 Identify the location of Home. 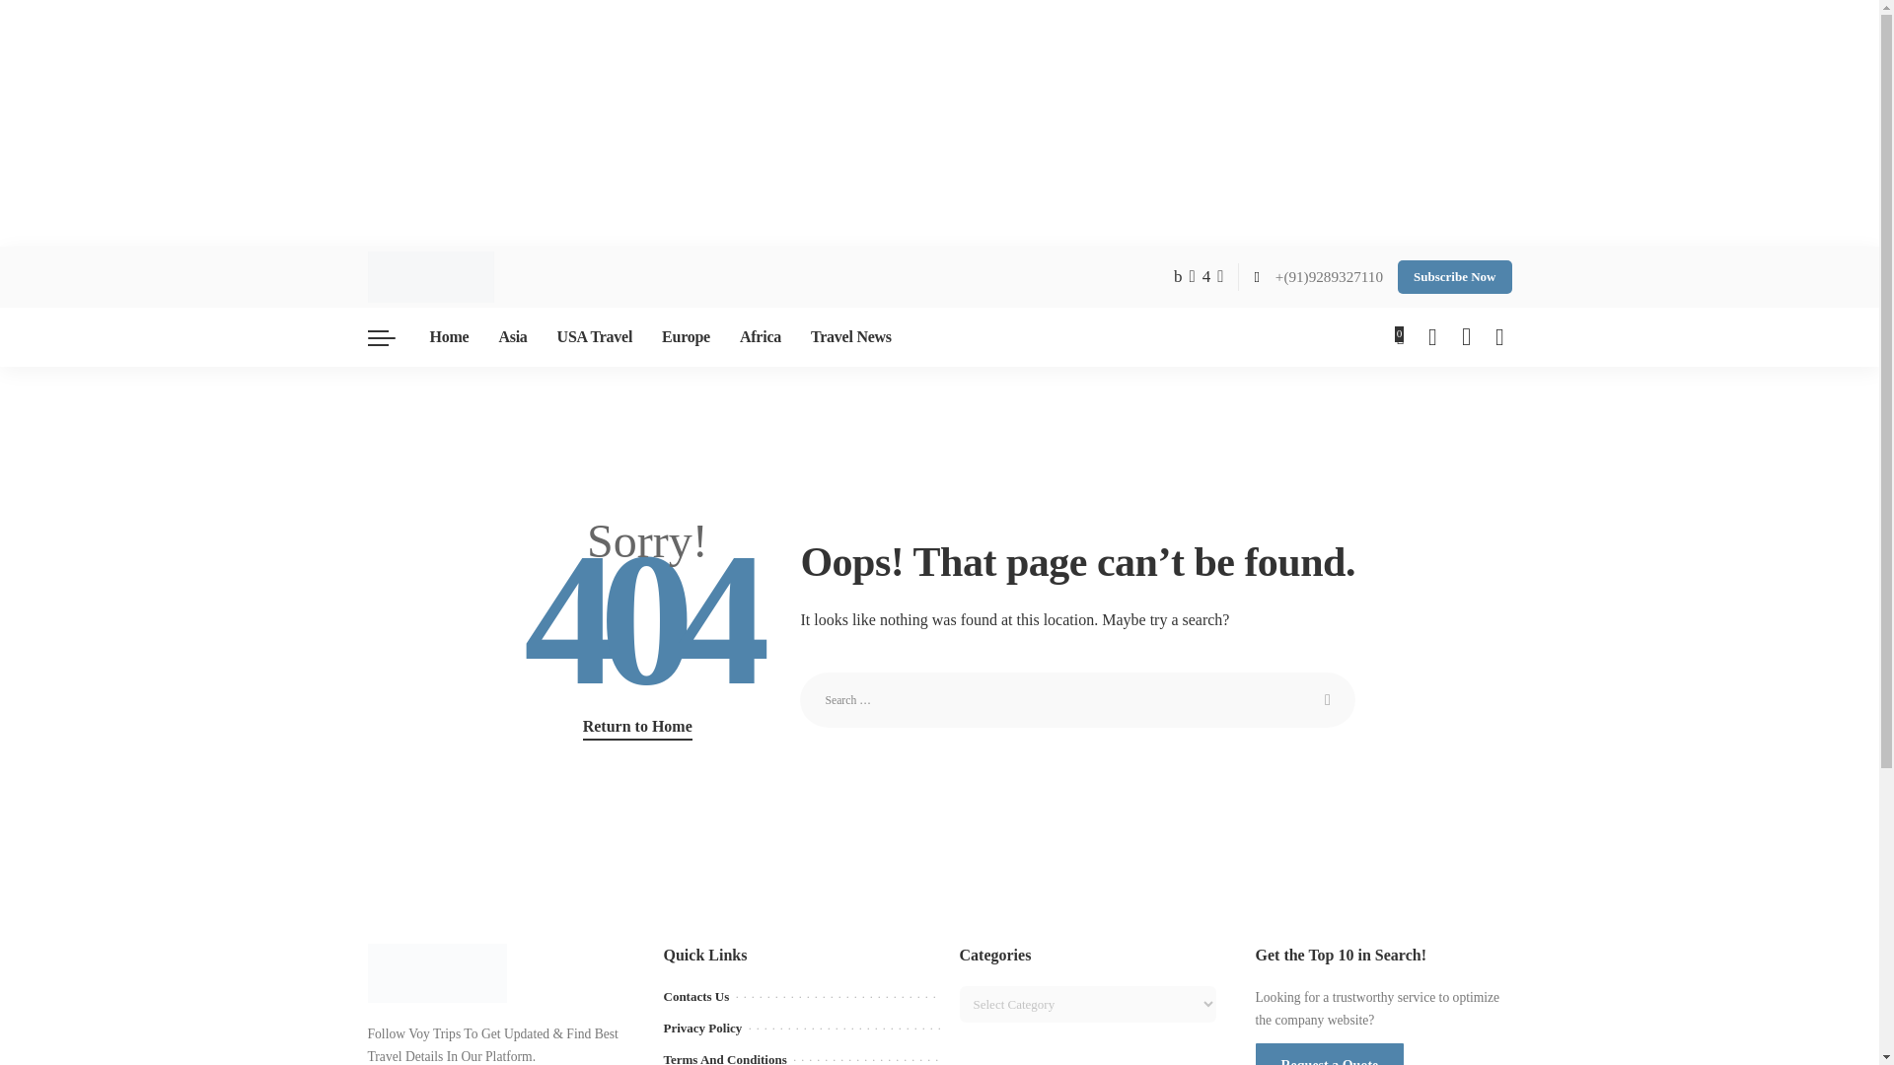
(448, 337).